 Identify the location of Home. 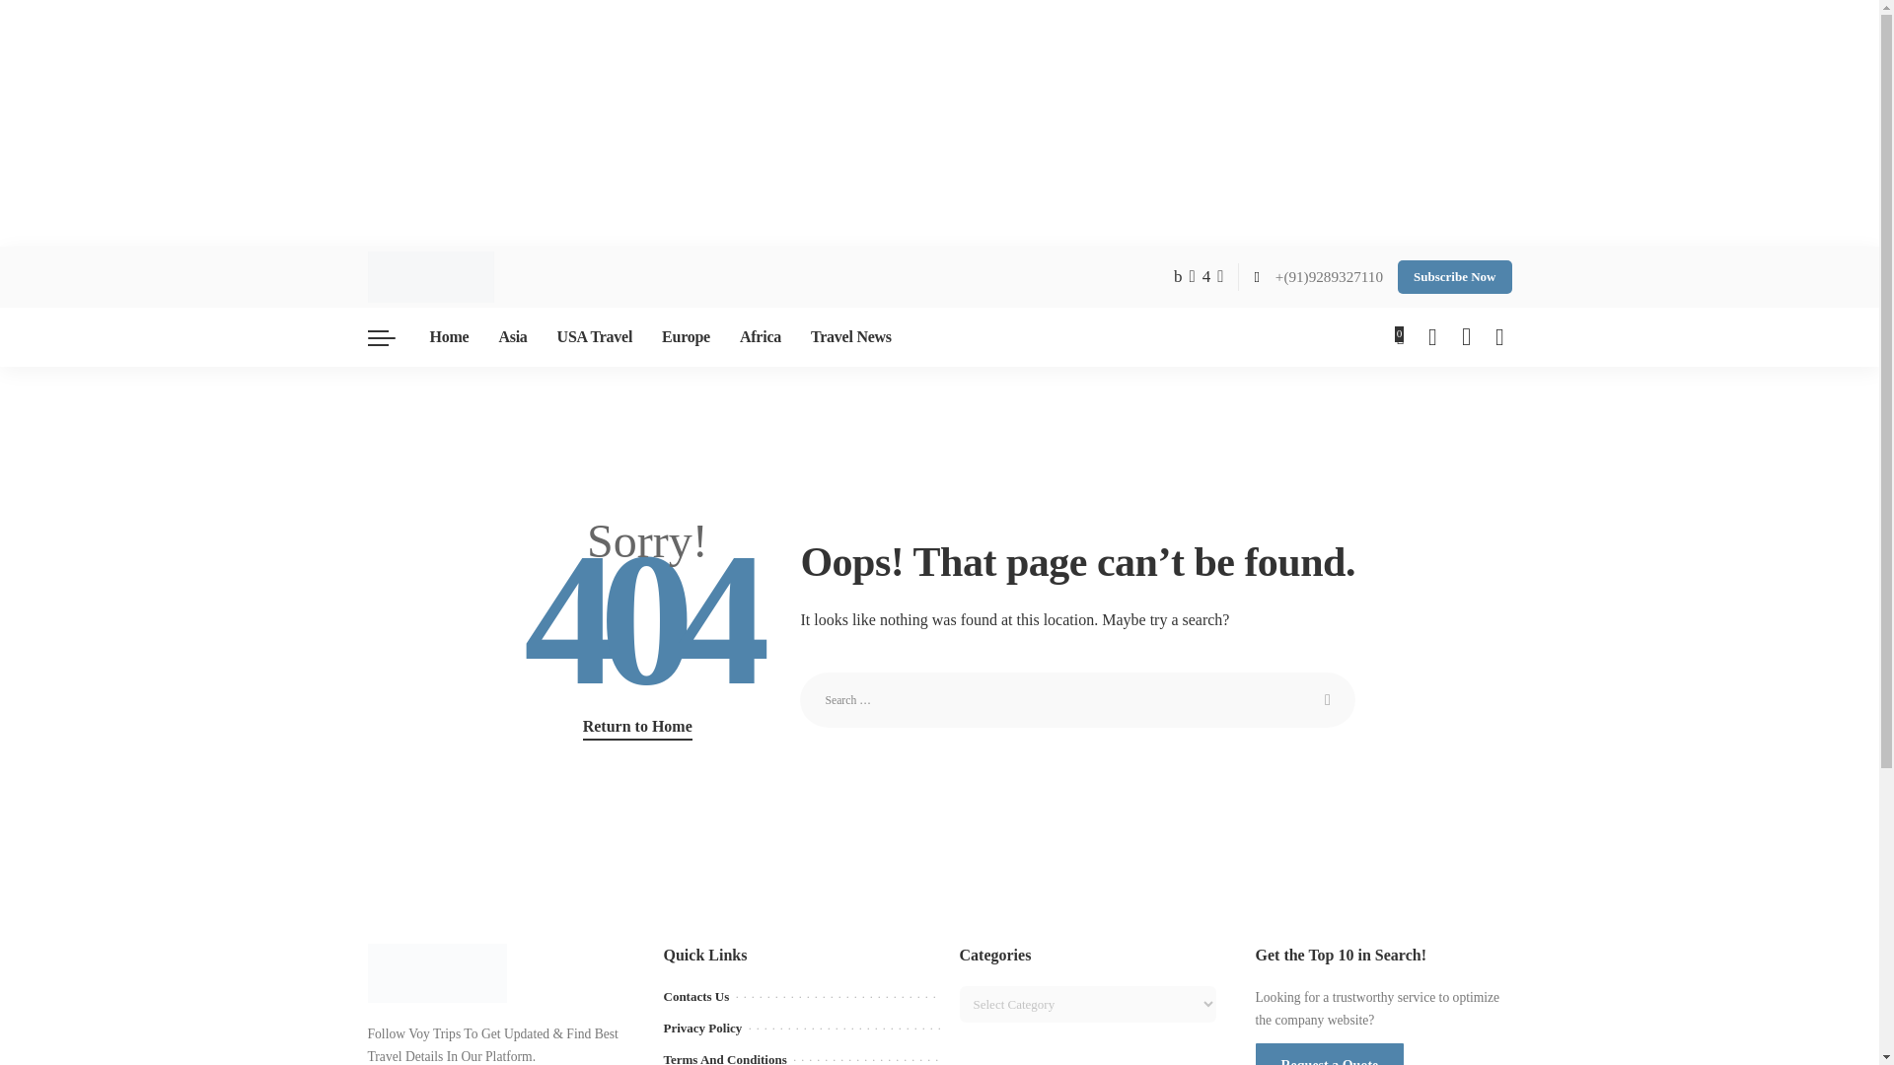
(448, 337).